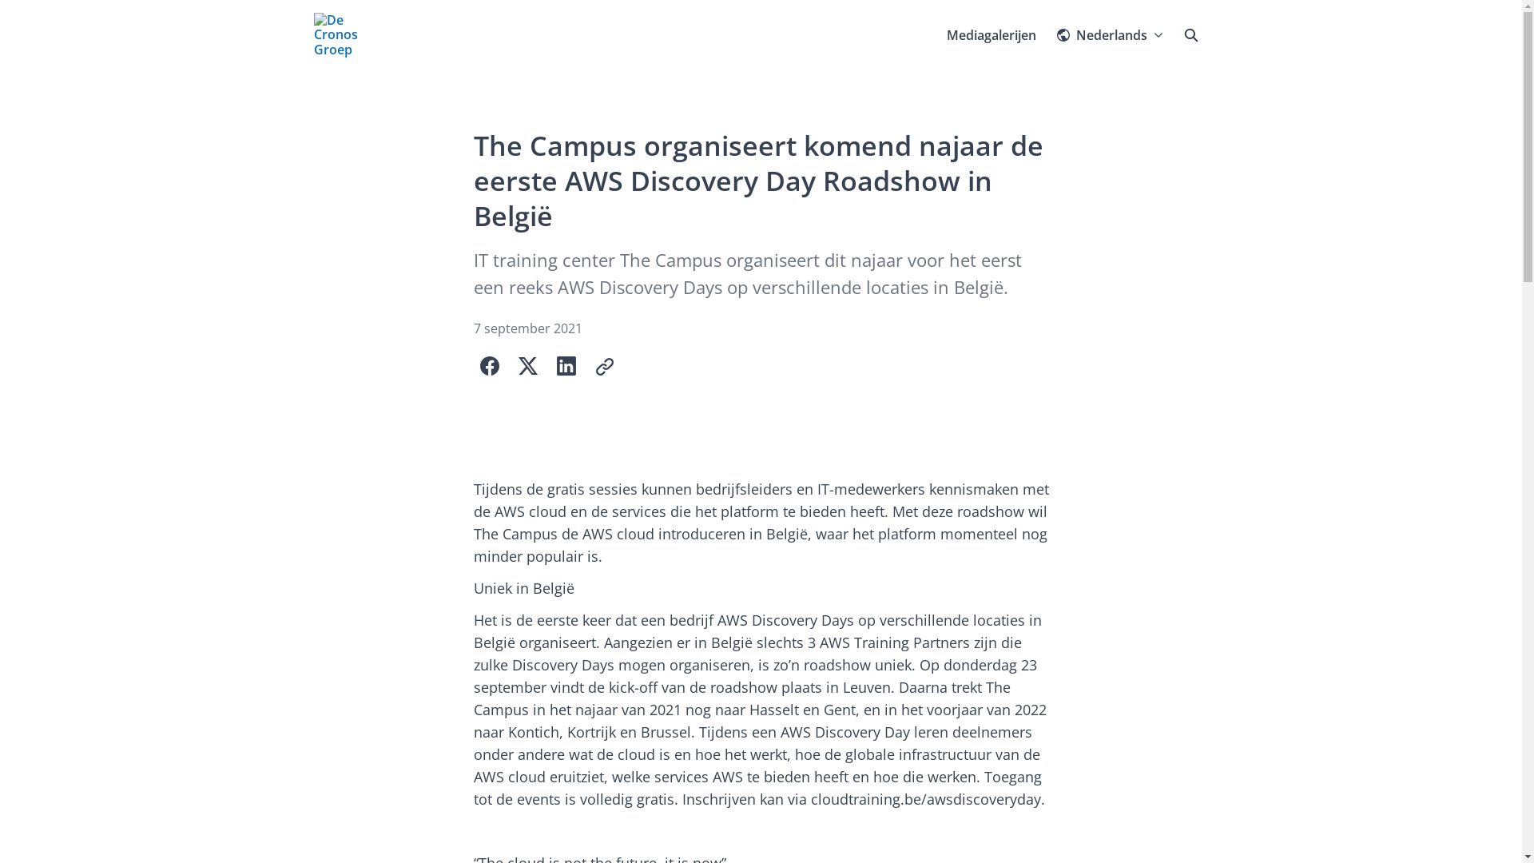 This screenshot has width=1534, height=863. I want to click on Mediagalerijen, so click(992, 35).